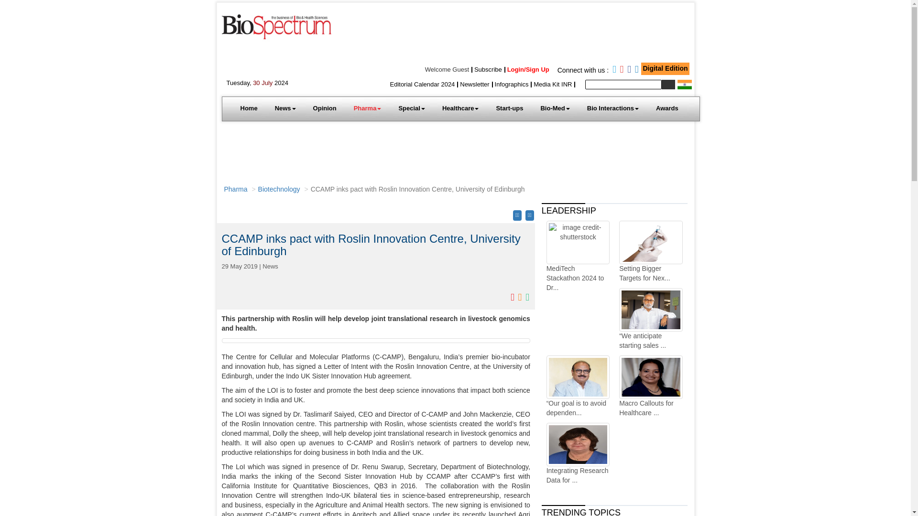 The image size is (918, 516). Describe the element at coordinates (488, 70) in the screenshot. I see `Subscribe` at that location.